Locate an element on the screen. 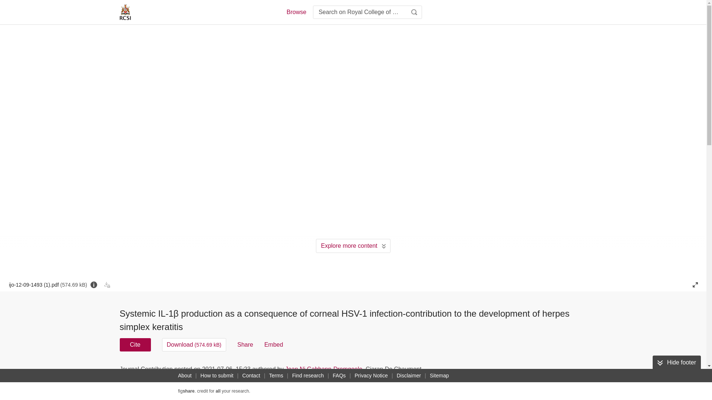 Image resolution: width=712 pixels, height=400 pixels. Share is located at coordinates (245, 344).